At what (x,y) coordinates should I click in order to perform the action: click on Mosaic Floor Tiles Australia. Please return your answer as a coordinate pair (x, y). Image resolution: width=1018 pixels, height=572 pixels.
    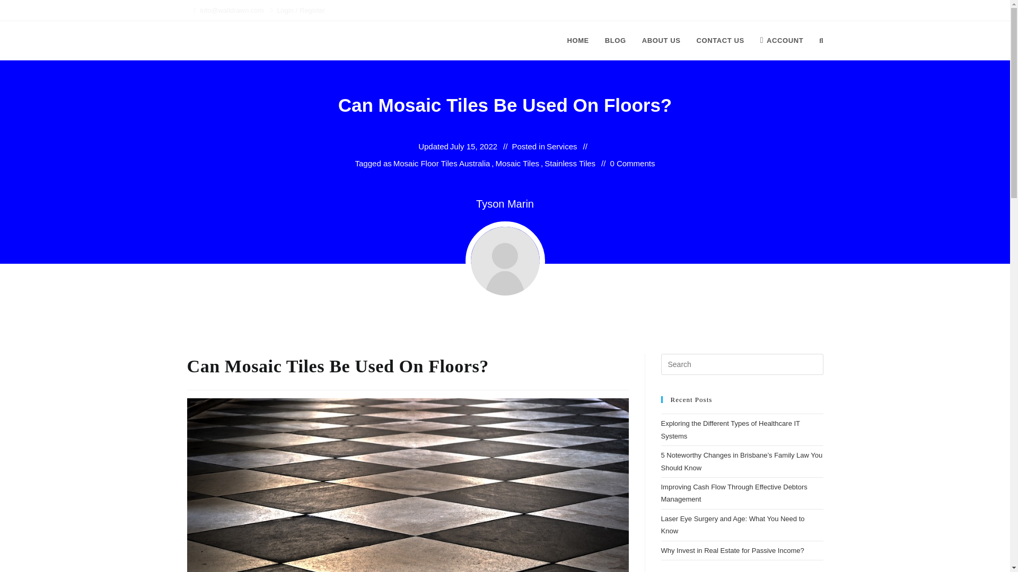
    Looking at the image, I should click on (442, 163).